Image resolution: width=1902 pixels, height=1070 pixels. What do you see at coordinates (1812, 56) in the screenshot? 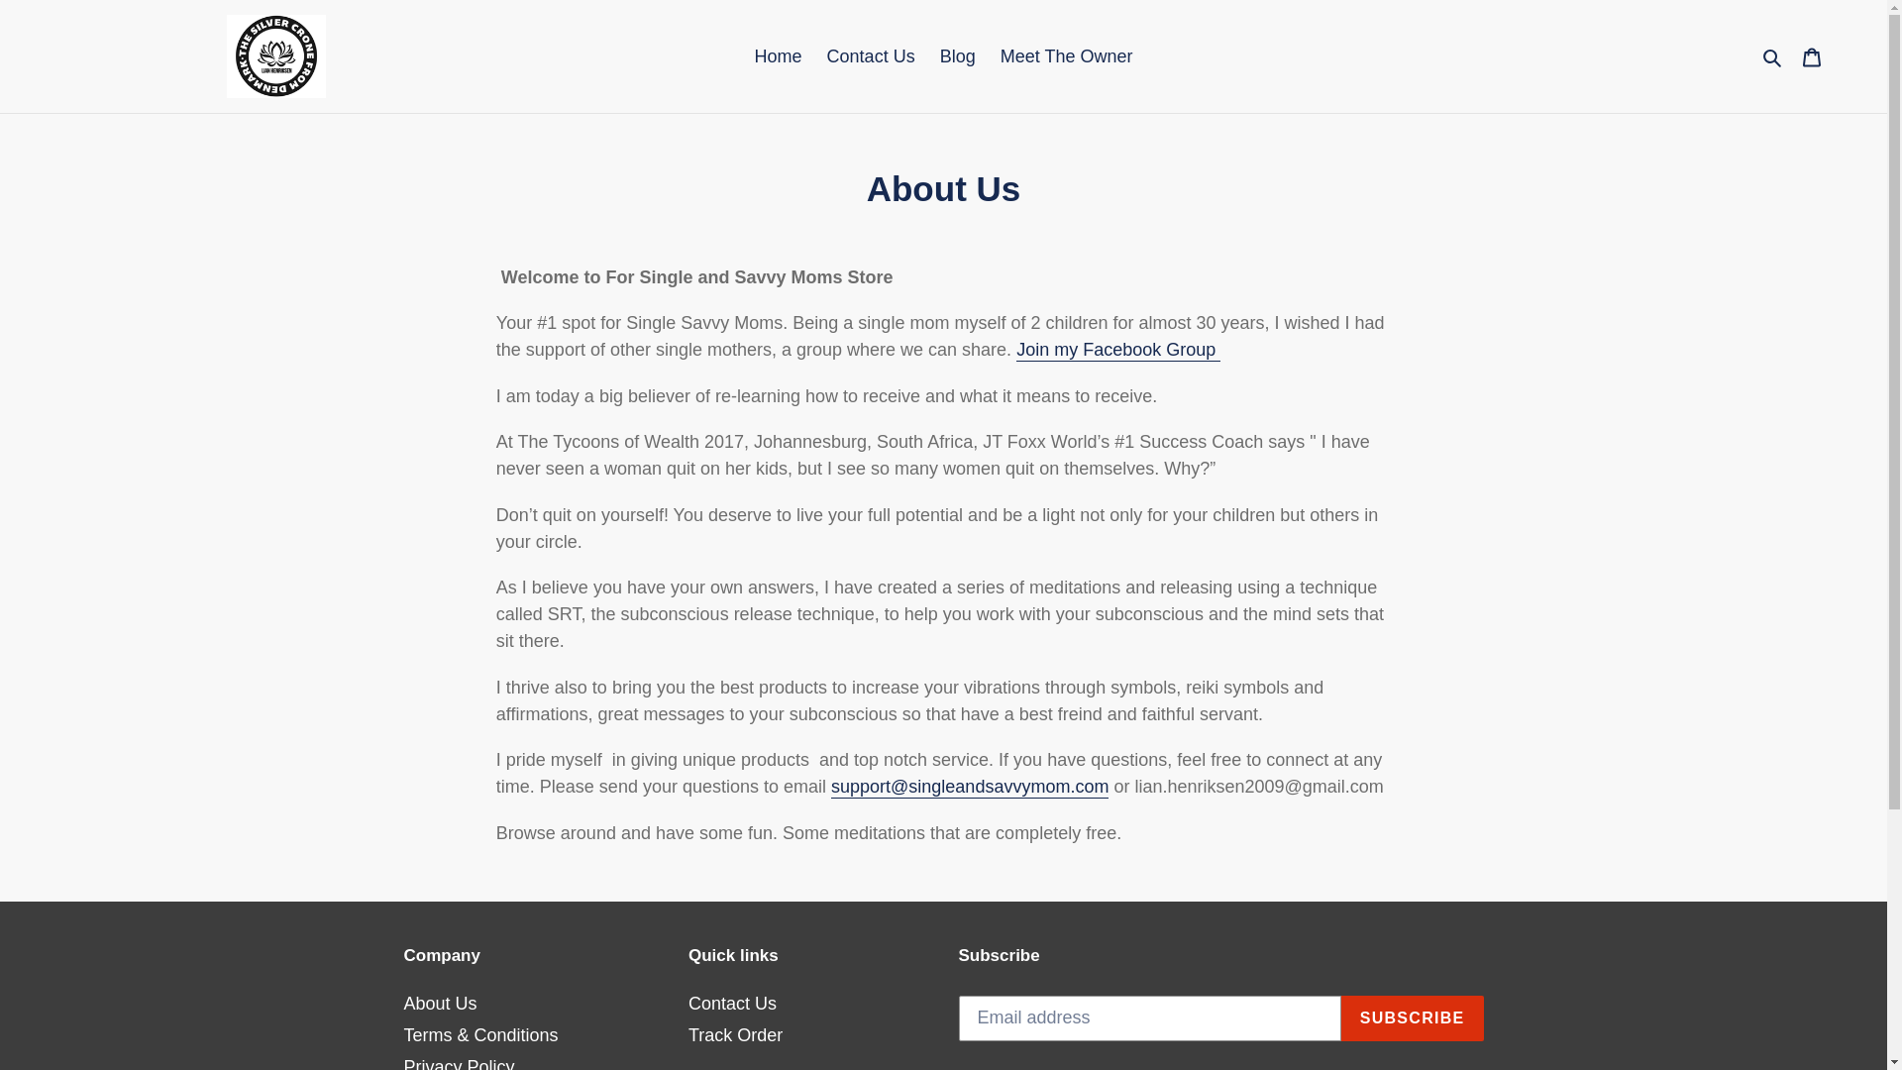
I see `Cart` at bounding box center [1812, 56].